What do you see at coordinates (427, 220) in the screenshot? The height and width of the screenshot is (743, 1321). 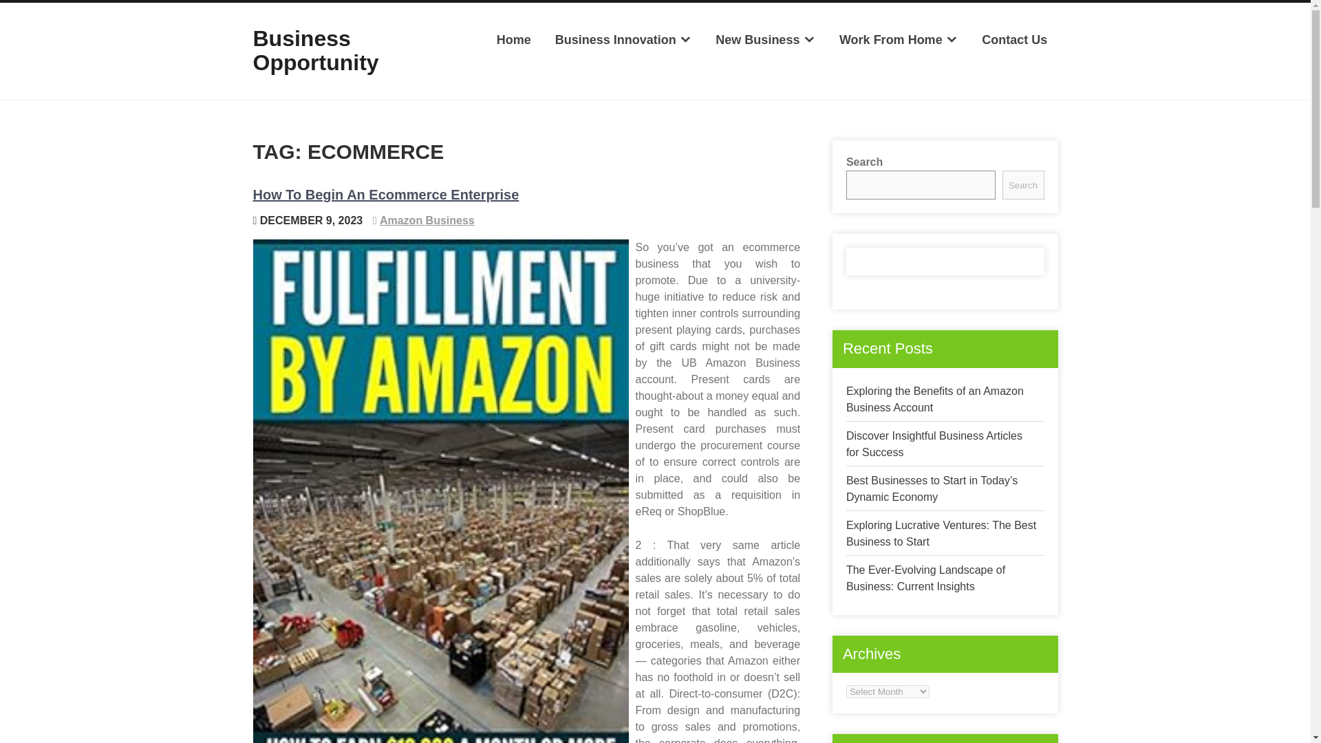 I see `Amazon Business` at bounding box center [427, 220].